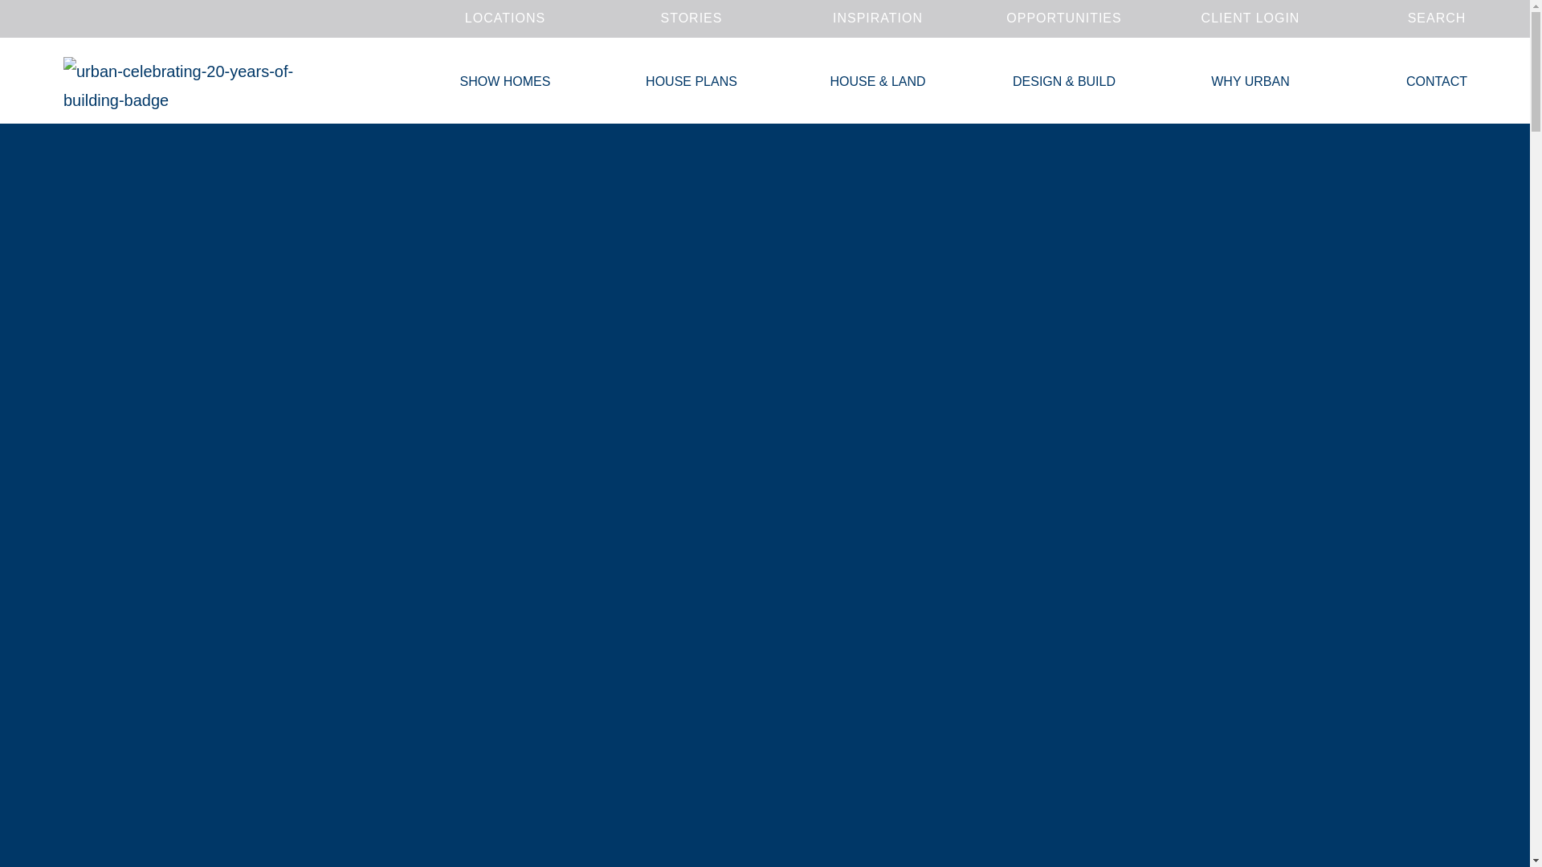 The height and width of the screenshot is (867, 1542). I want to click on WHY URBAN, so click(1250, 82).